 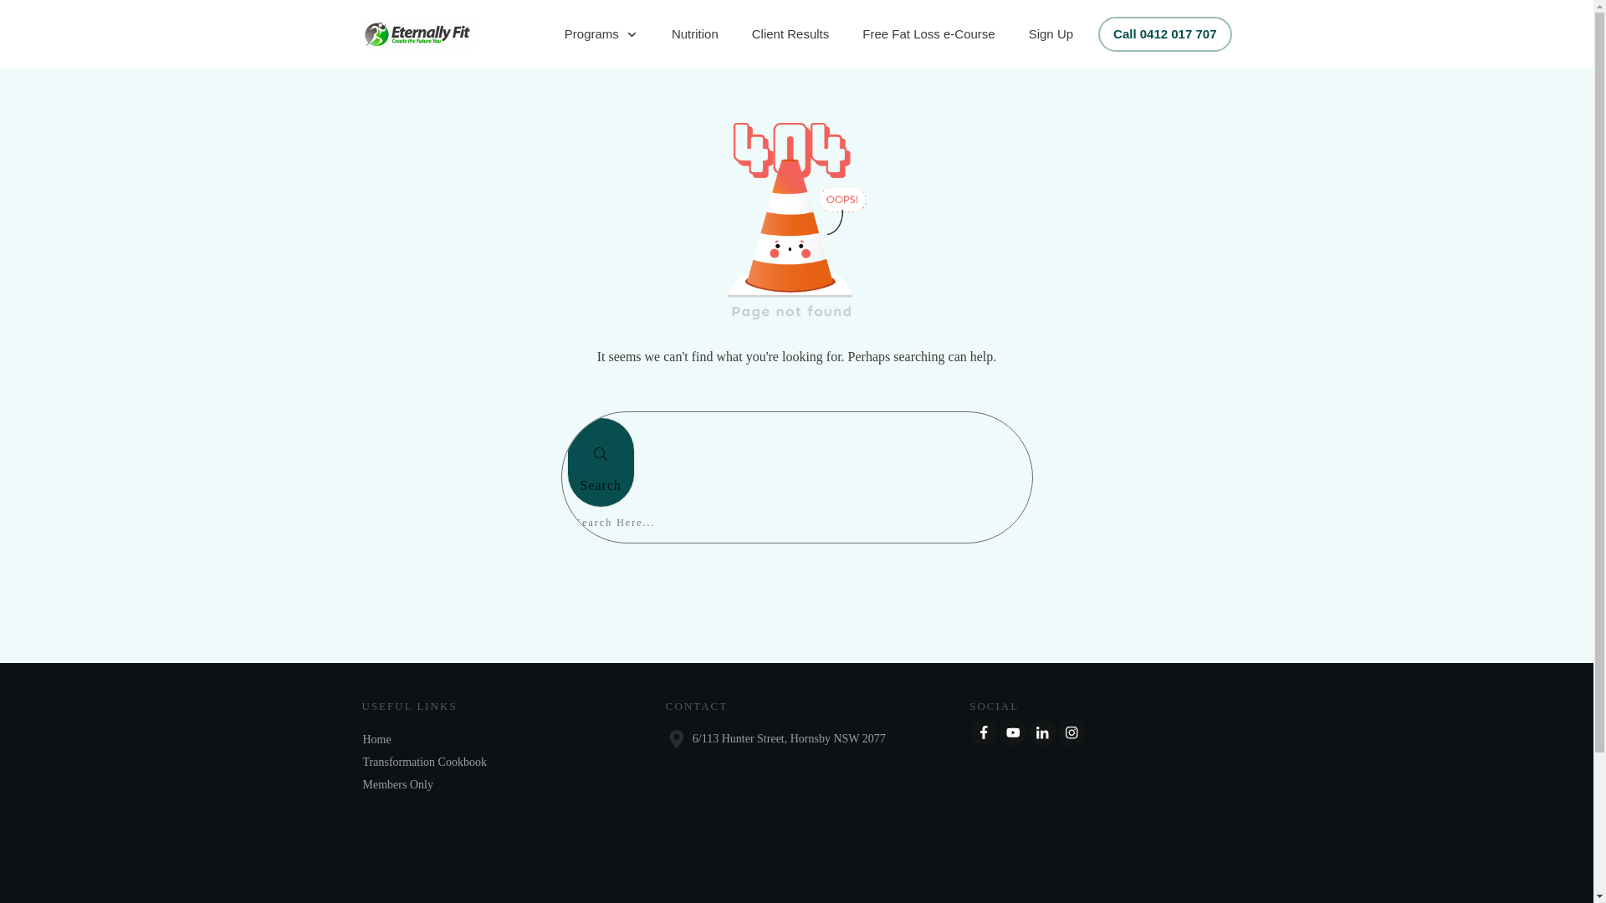 I want to click on Programs, so click(x=601, y=34).